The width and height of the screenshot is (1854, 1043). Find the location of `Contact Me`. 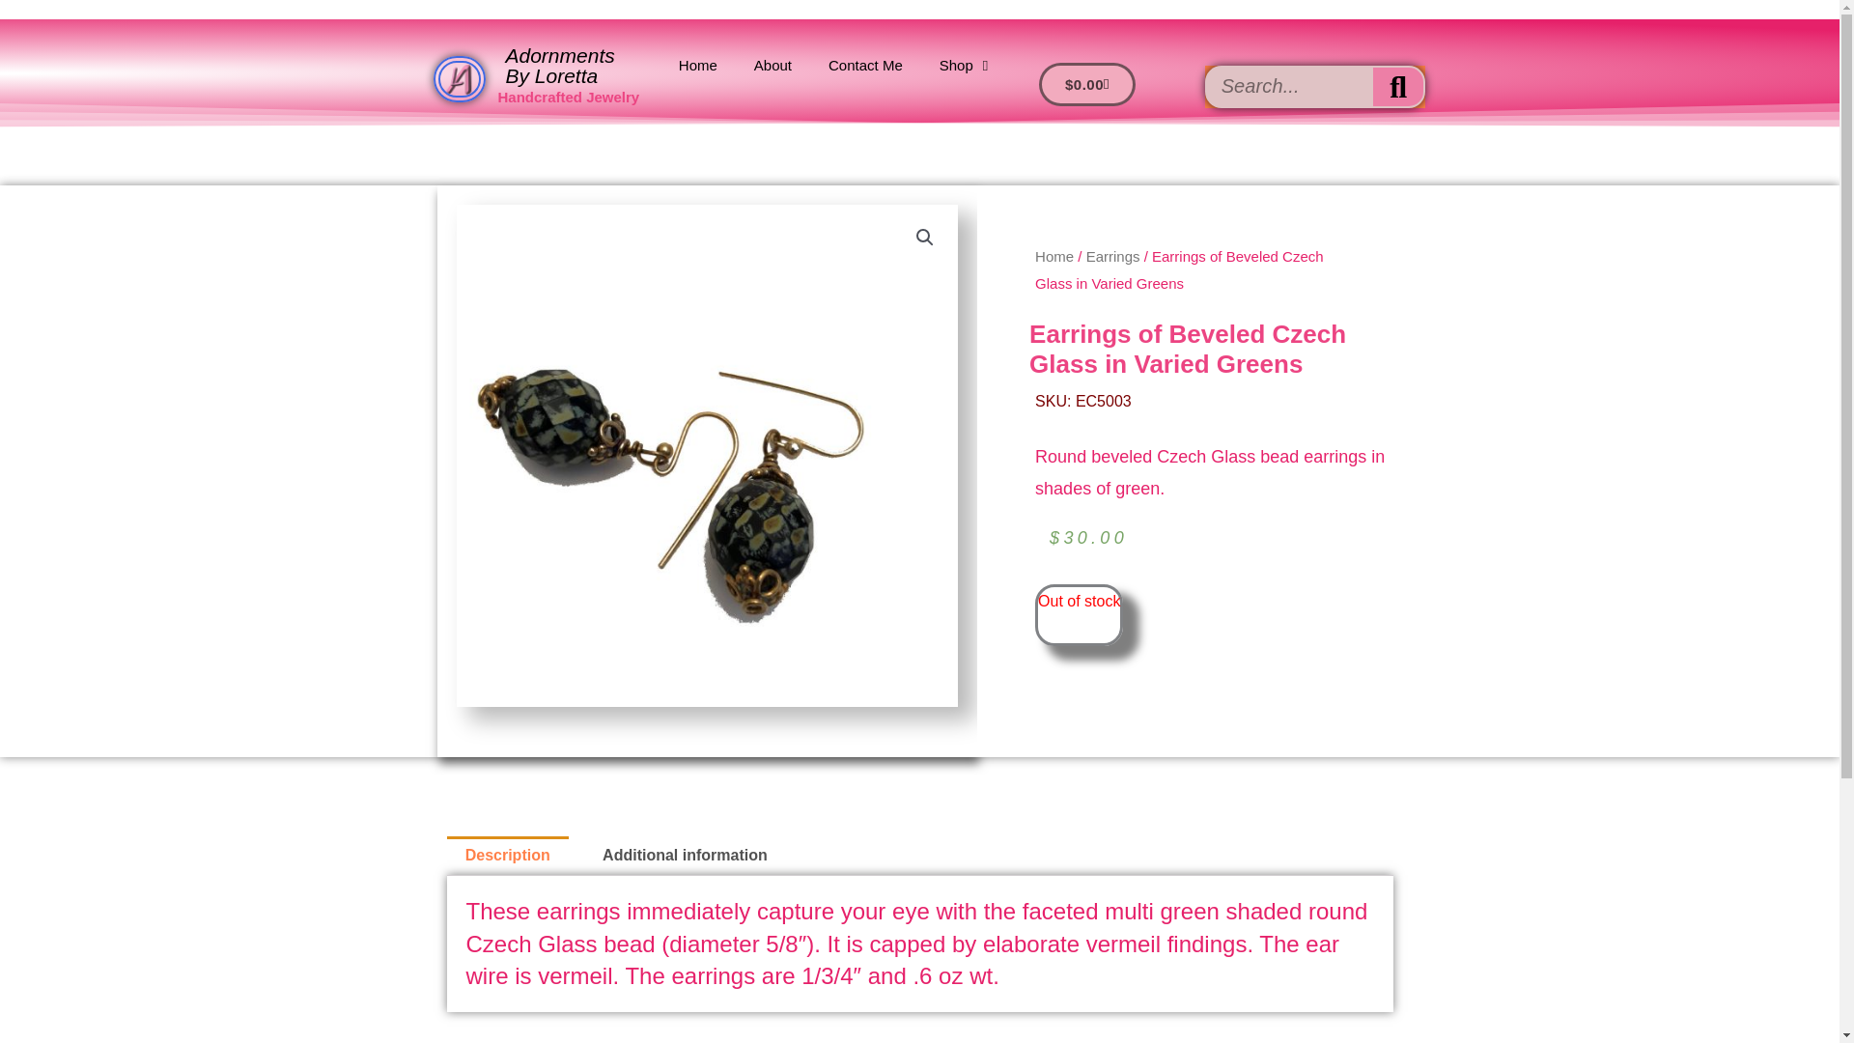

Contact Me is located at coordinates (865, 66).